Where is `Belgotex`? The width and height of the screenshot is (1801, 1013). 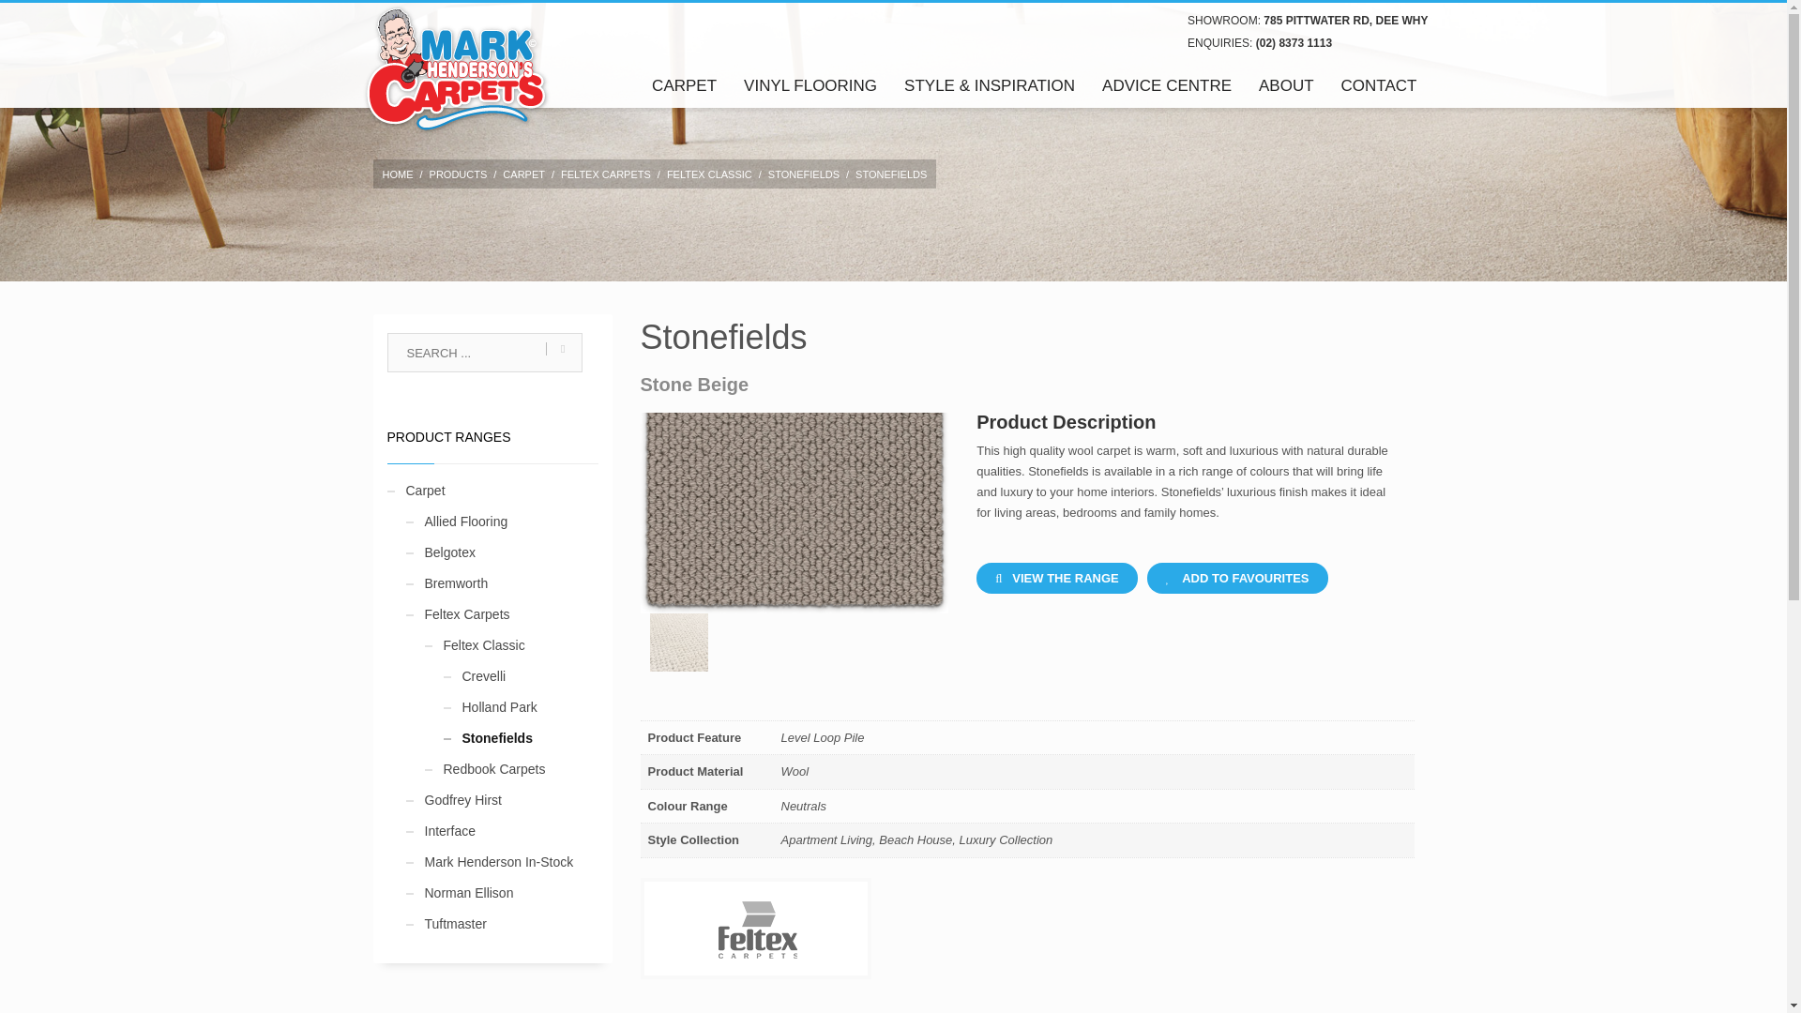 Belgotex is located at coordinates (440, 552).